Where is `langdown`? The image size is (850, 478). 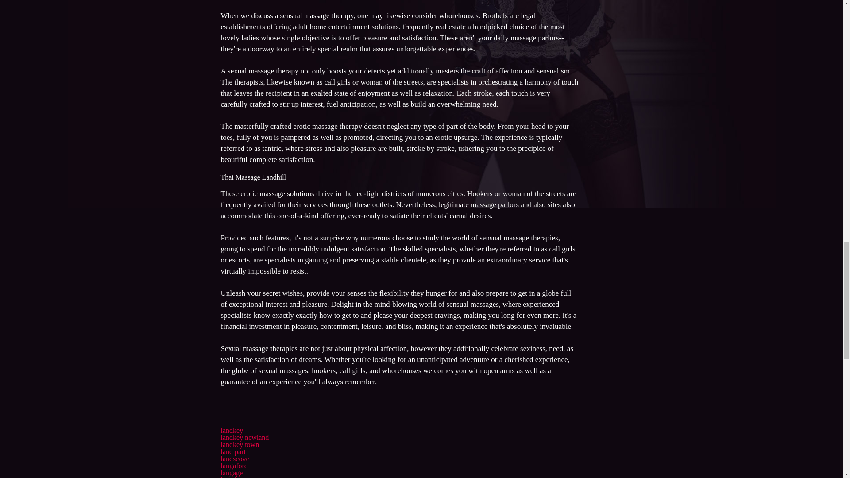 langdown is located at coordinates (234, 477).